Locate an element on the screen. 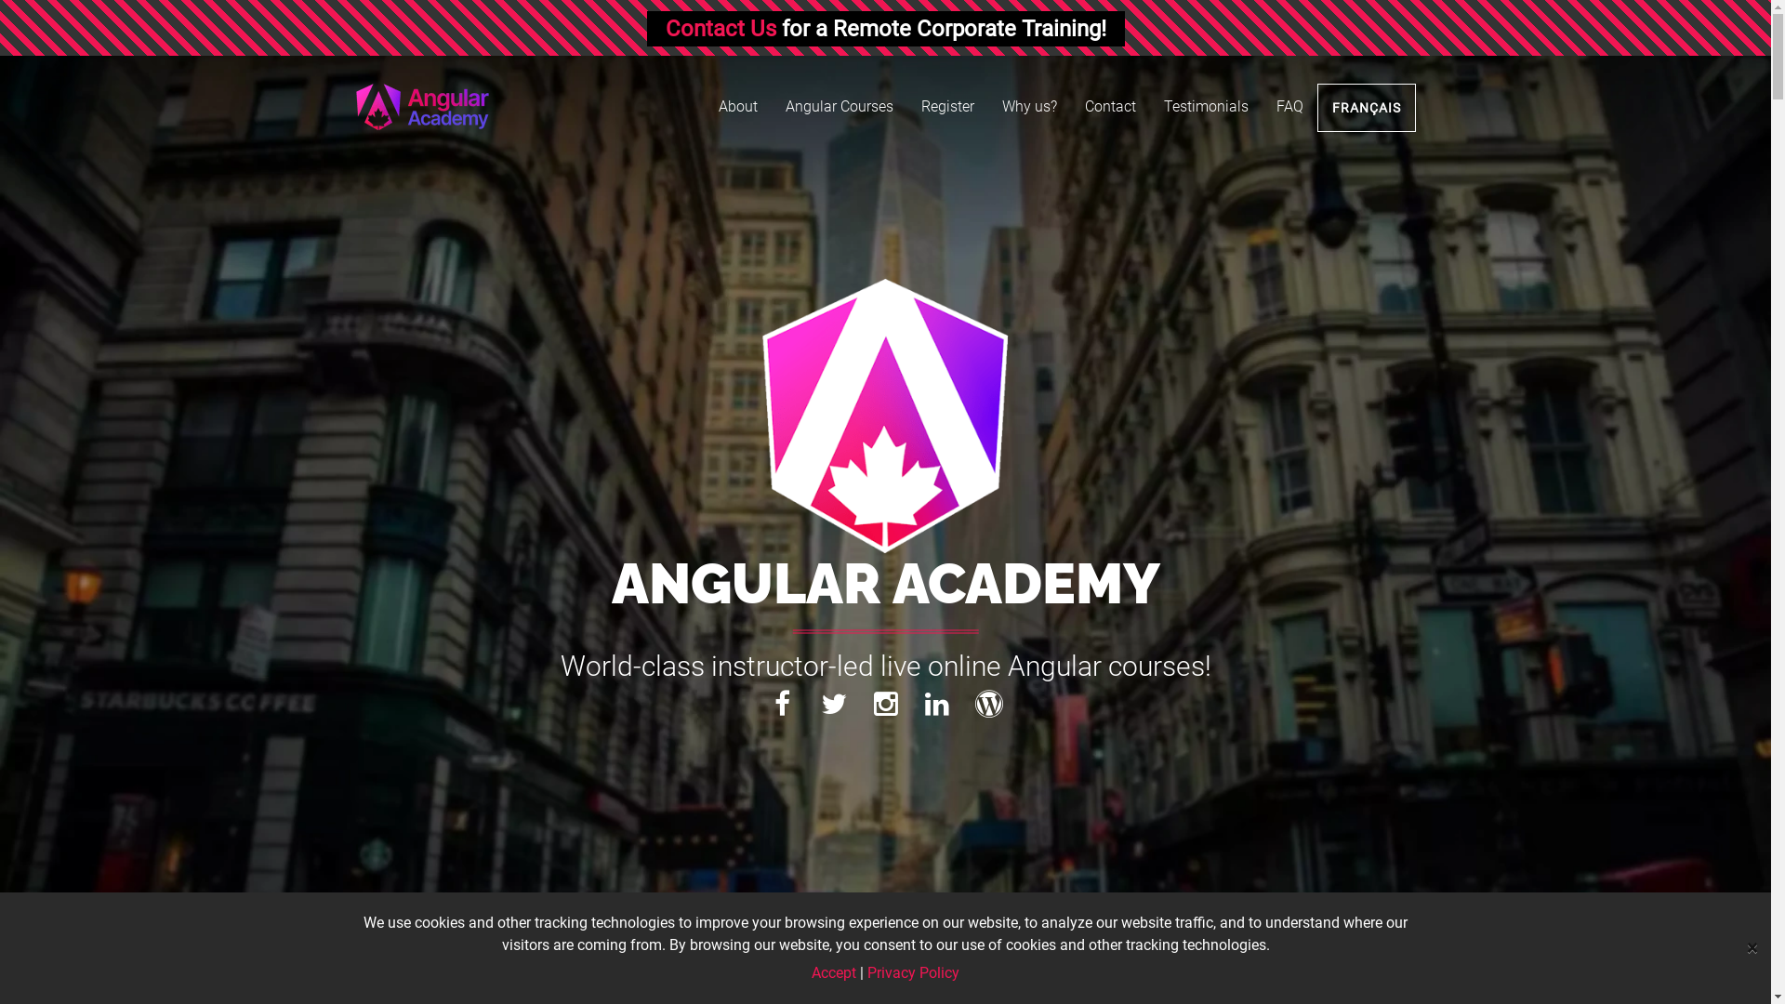  Register is located at coordinates (948, 107).